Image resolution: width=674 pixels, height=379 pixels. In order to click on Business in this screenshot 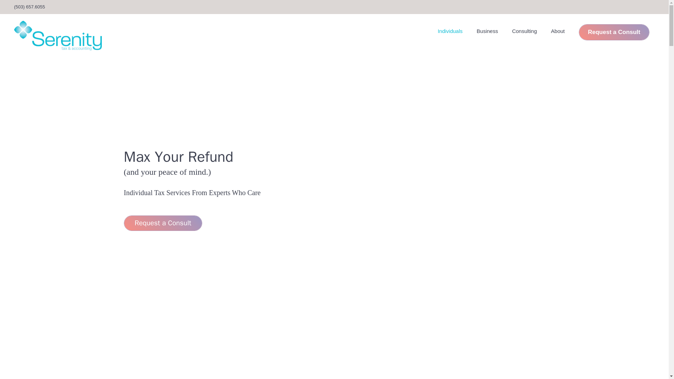, I will do `click(487, 31)`.